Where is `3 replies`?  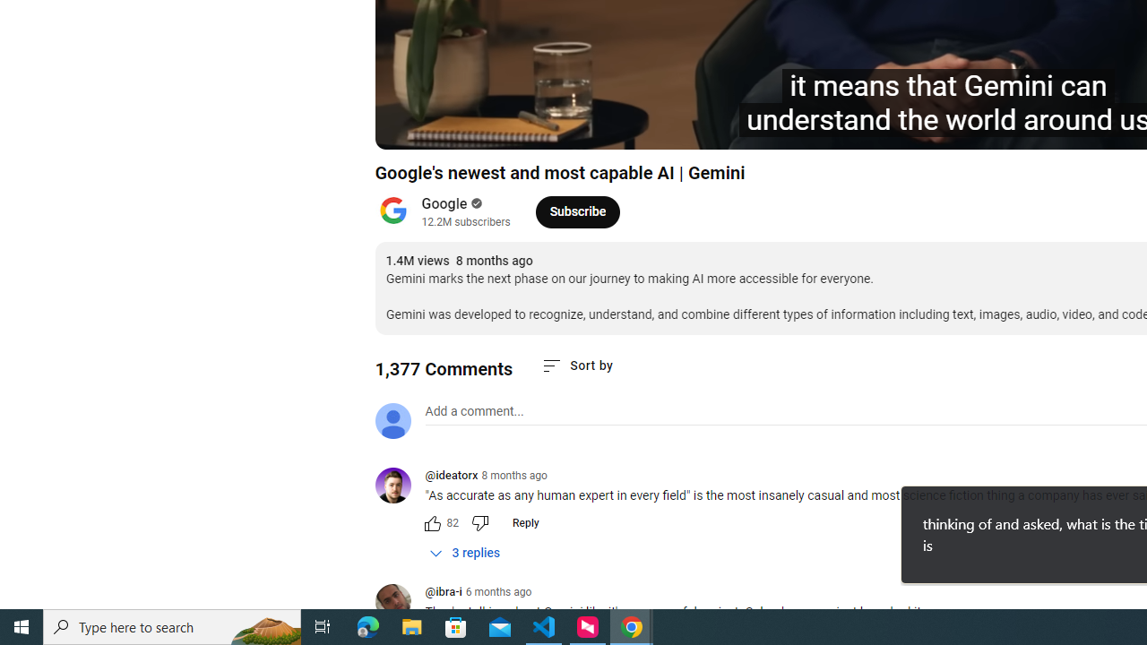
3 replies is located at coordinates (464, 553).